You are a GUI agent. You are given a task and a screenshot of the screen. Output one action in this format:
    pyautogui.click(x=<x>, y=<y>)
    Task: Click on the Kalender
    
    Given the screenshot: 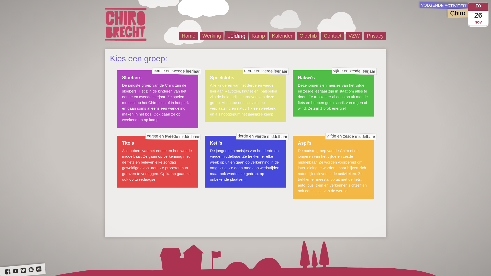 What is the action you would take?
    pyautogui.click(x=282, y=36)
    